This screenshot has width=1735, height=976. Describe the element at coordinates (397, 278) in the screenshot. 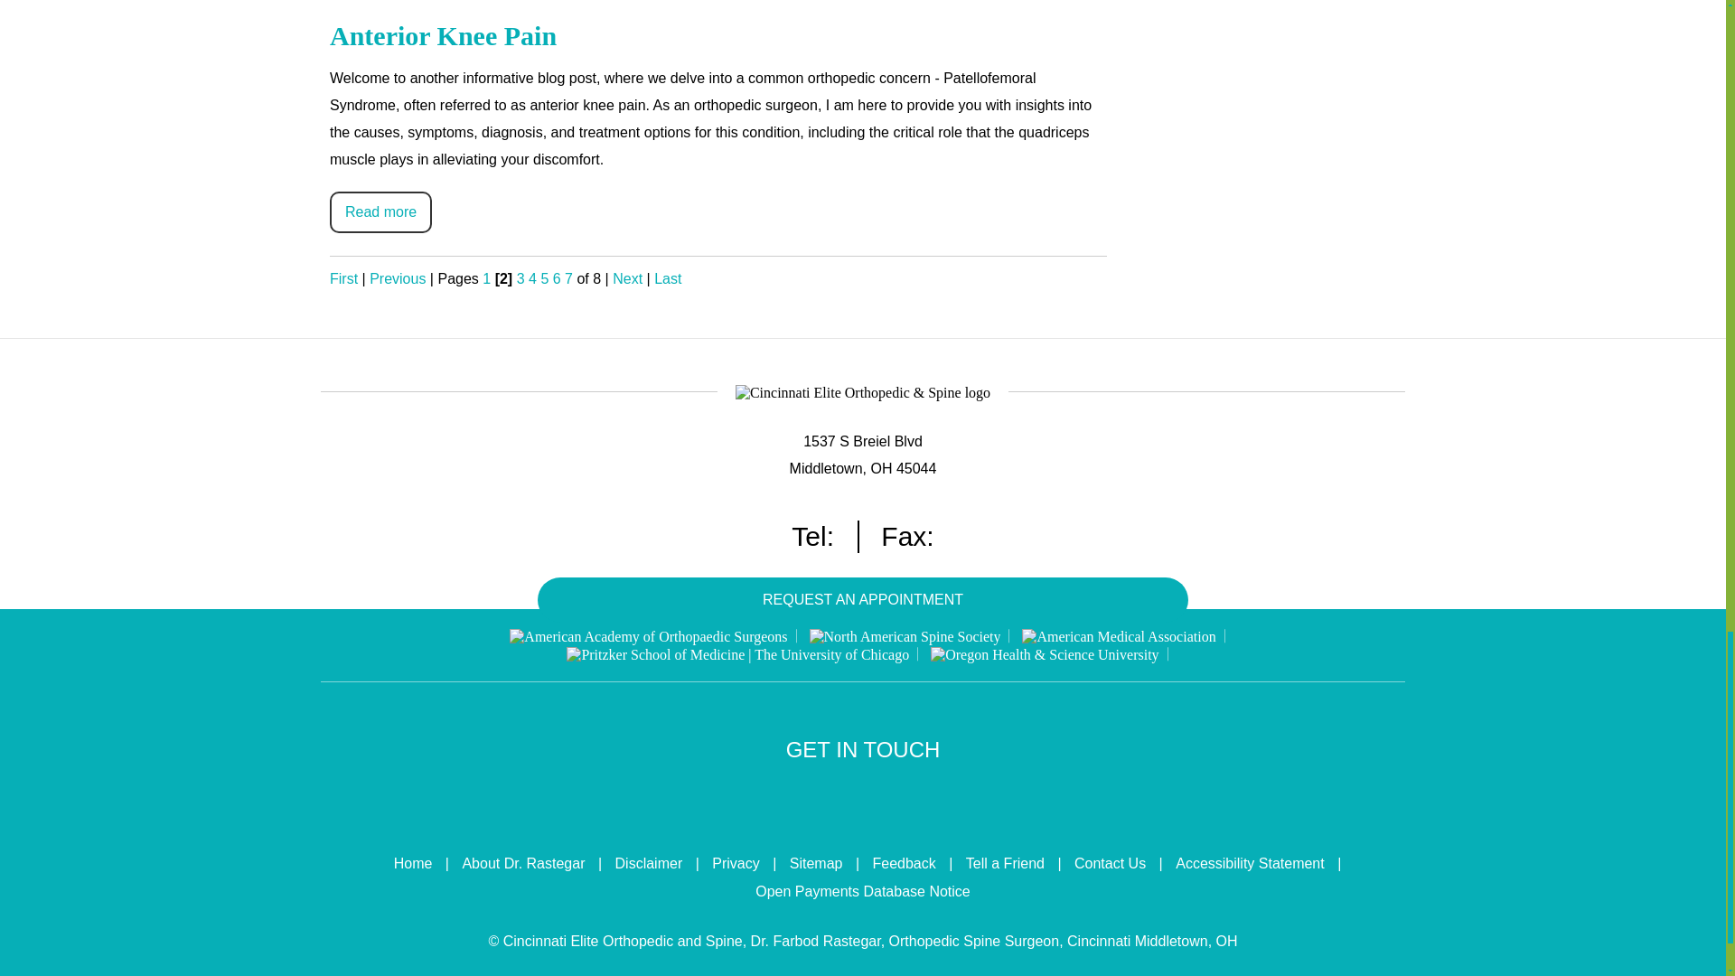

I see `Previous Page` at that location.